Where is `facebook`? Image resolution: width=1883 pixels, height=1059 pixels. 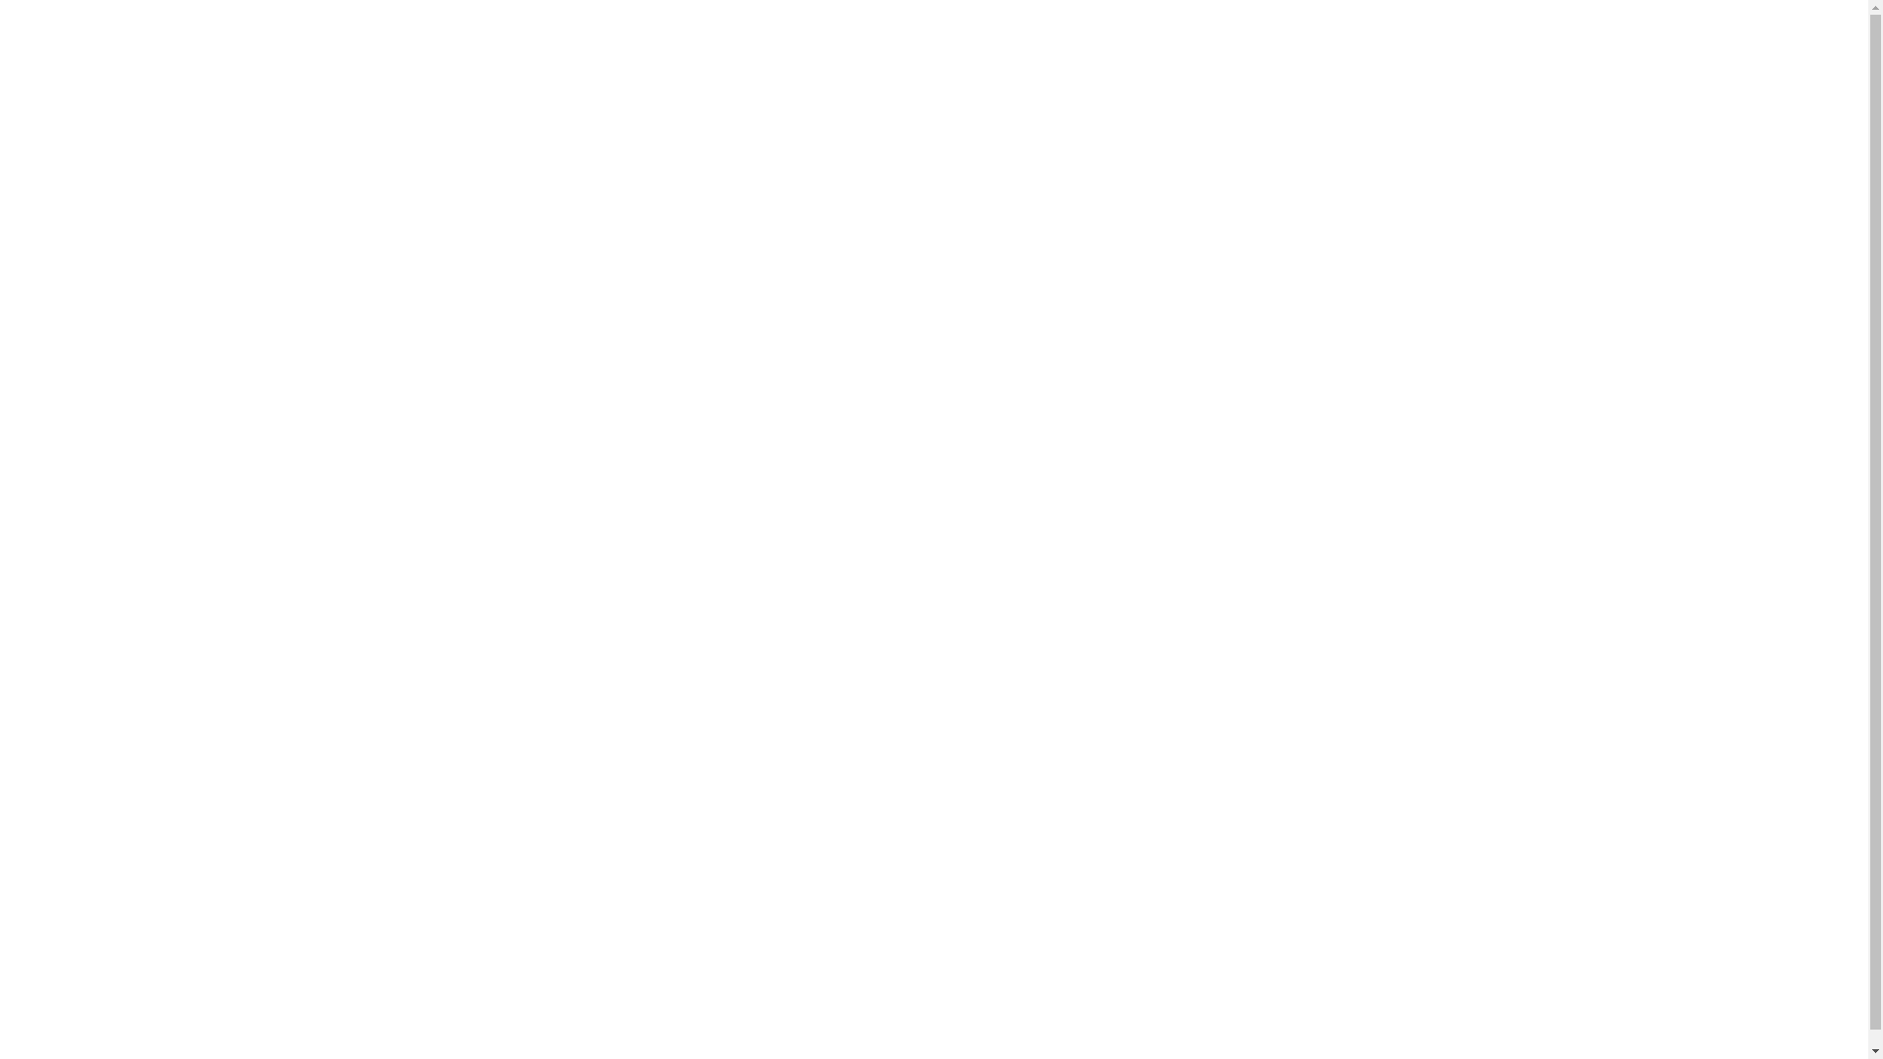 facebook is located at coordinates (49, 997).